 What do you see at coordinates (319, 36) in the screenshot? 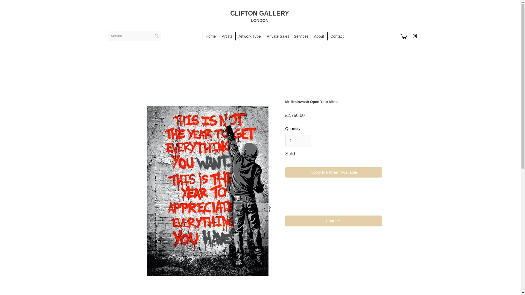
I see `About` at bounding box center [319, 36].